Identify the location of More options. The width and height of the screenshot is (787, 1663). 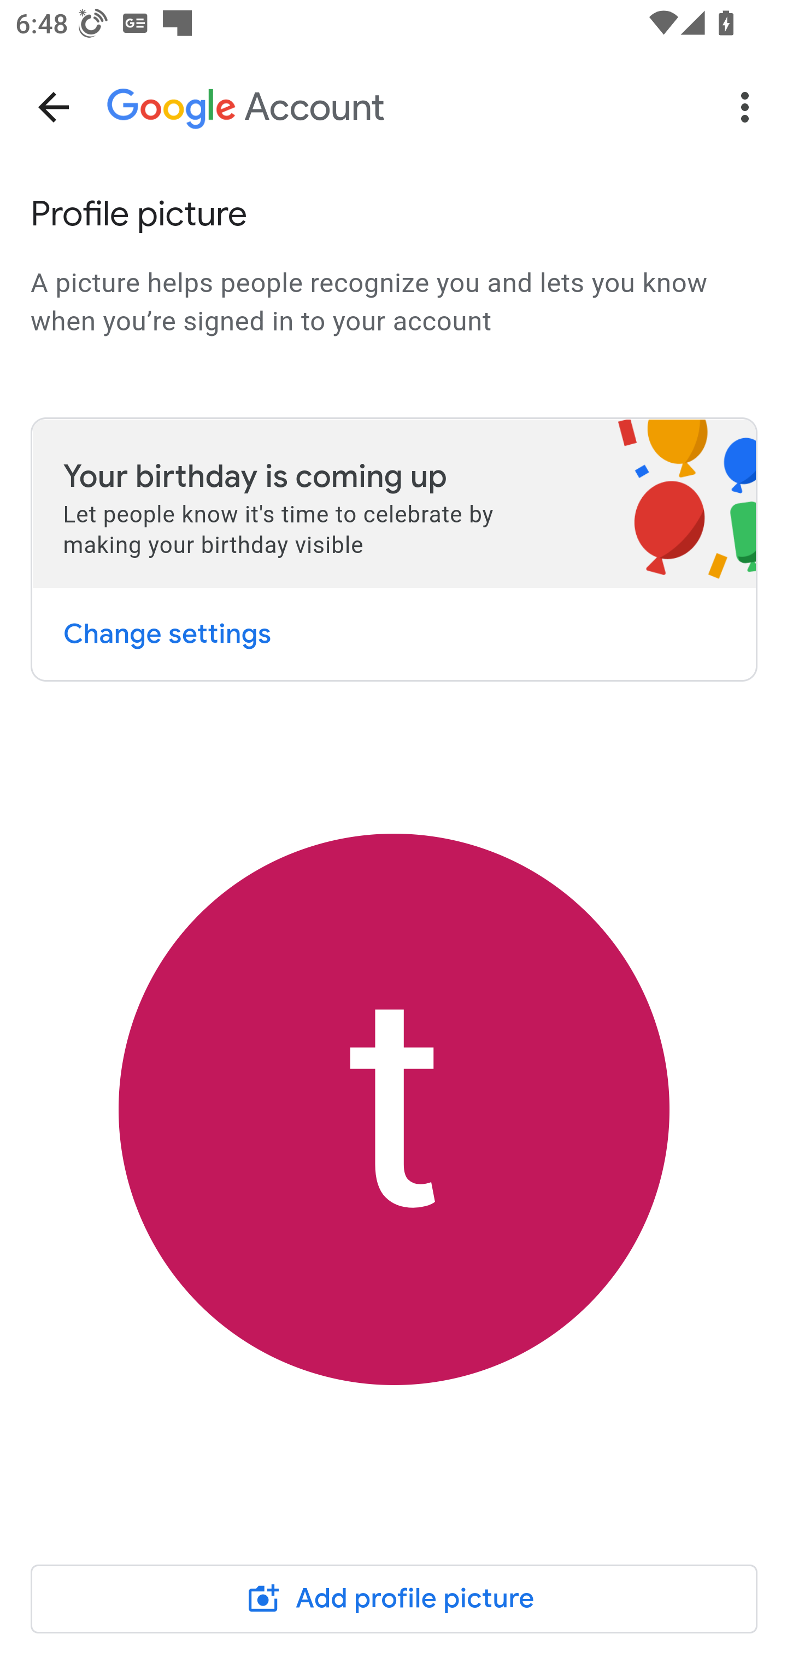
(749, 107).